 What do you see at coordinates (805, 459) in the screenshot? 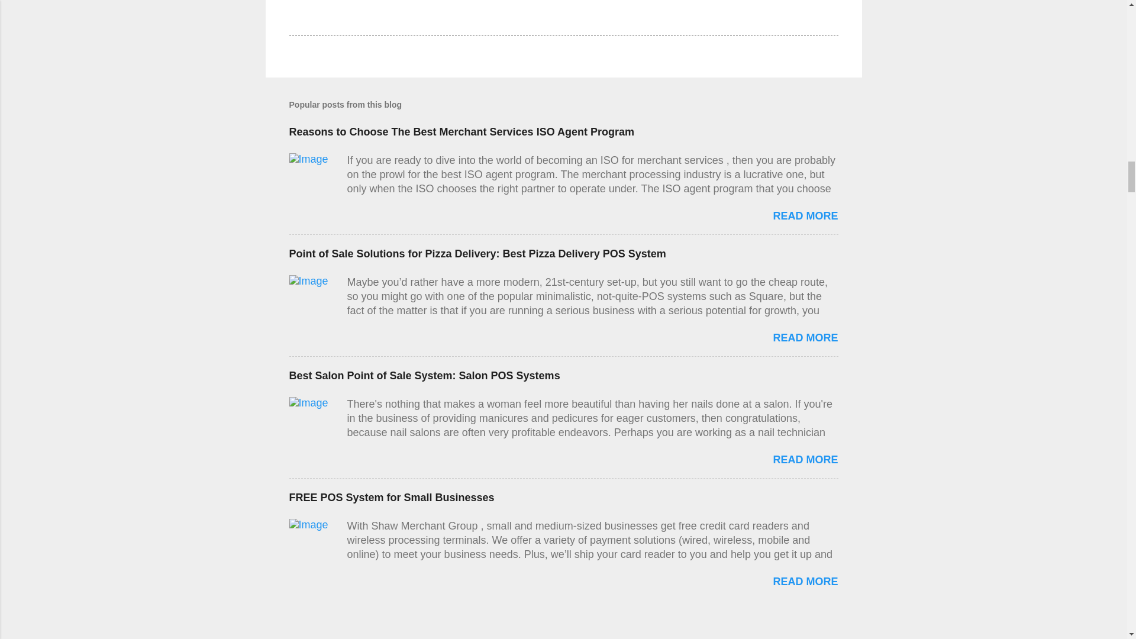
I see `Best Salon Point of Sale System: Salon POS Systems` at bounding box center [805, 459].